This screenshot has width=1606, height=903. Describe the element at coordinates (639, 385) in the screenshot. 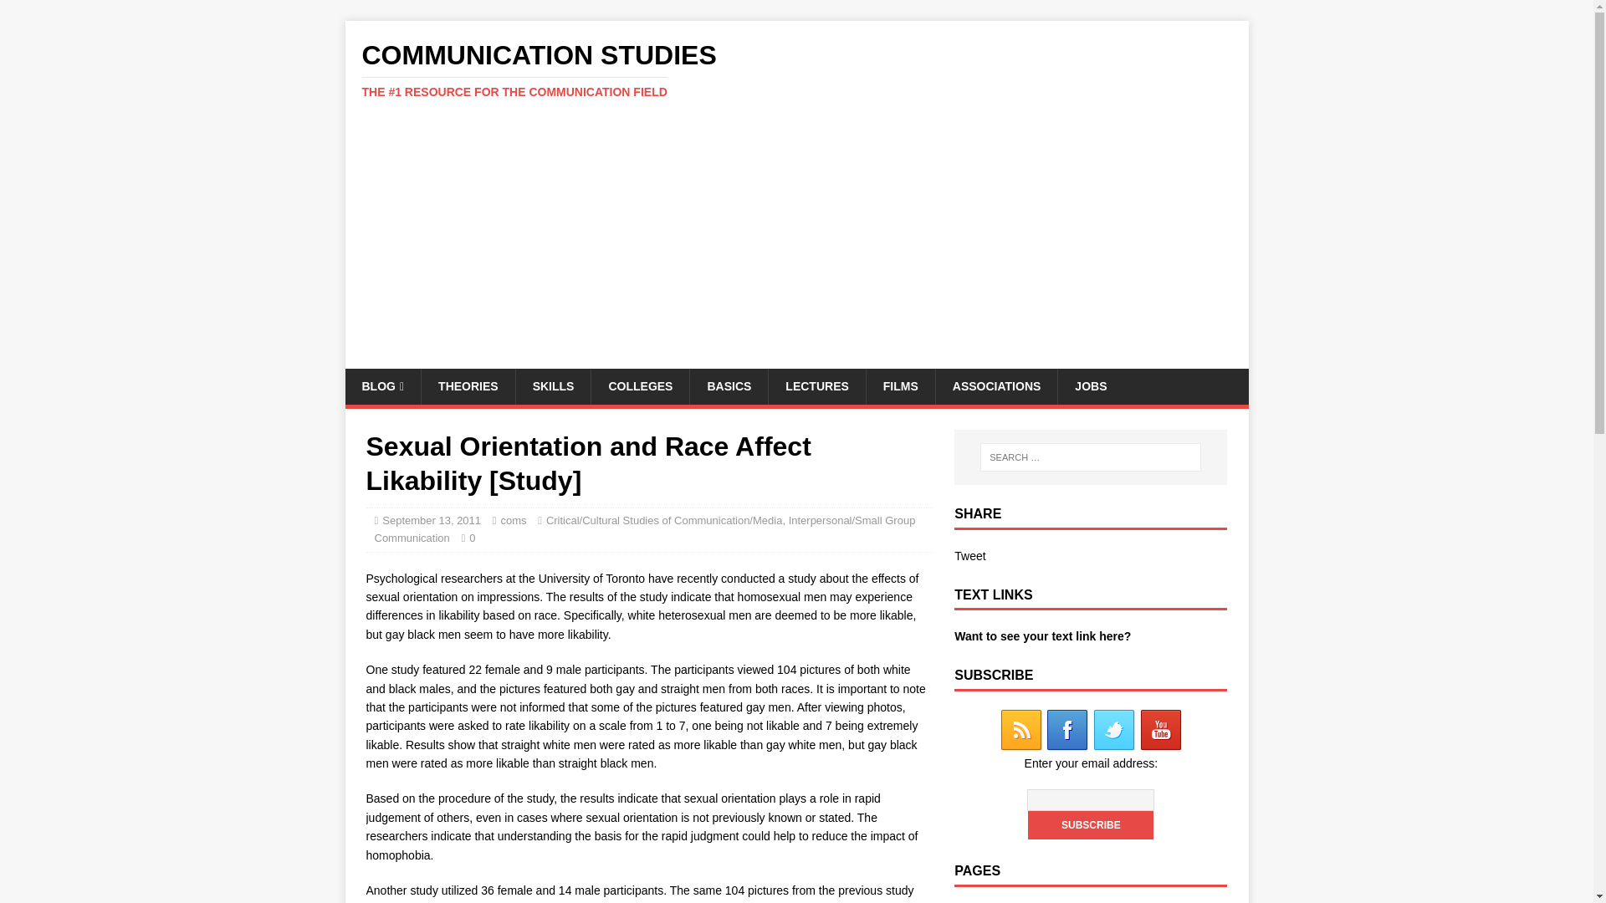

I see `Communication Colleges` at that location.